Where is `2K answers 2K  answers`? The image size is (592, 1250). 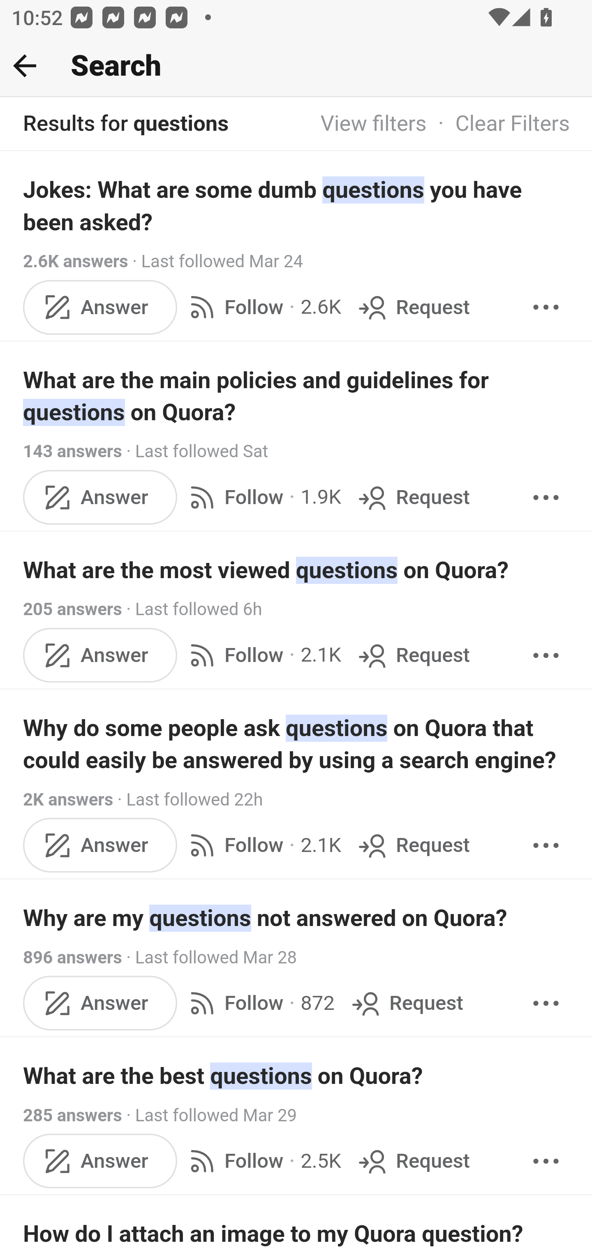 2K answers 2K  answers is located at coordinates (68, 800).